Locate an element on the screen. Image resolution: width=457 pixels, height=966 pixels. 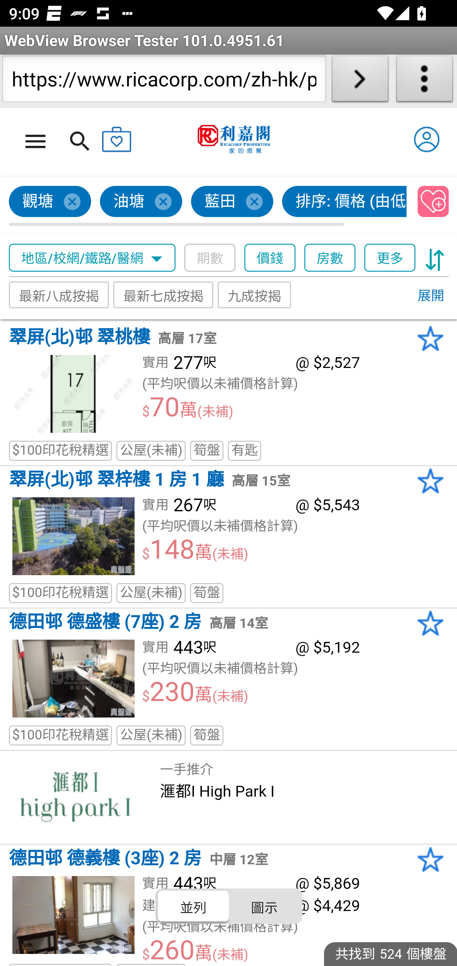
最新八成按揭 is located at coordinates (59, 295).